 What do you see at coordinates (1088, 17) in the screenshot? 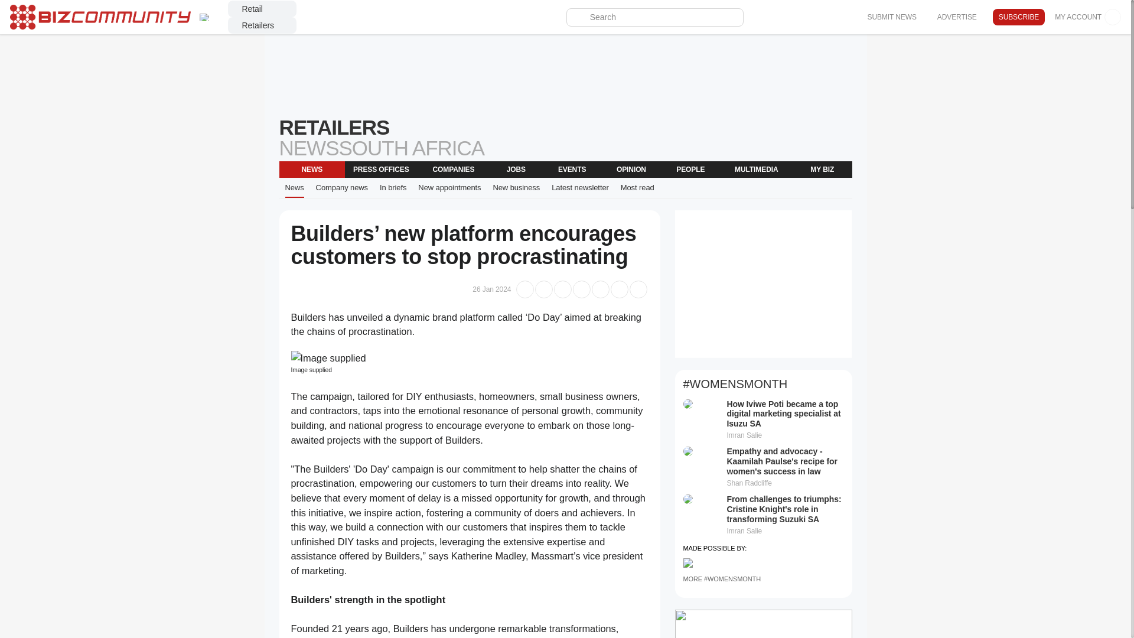
I see `MY ACCOUNT` at bounding box center [1088, 17].